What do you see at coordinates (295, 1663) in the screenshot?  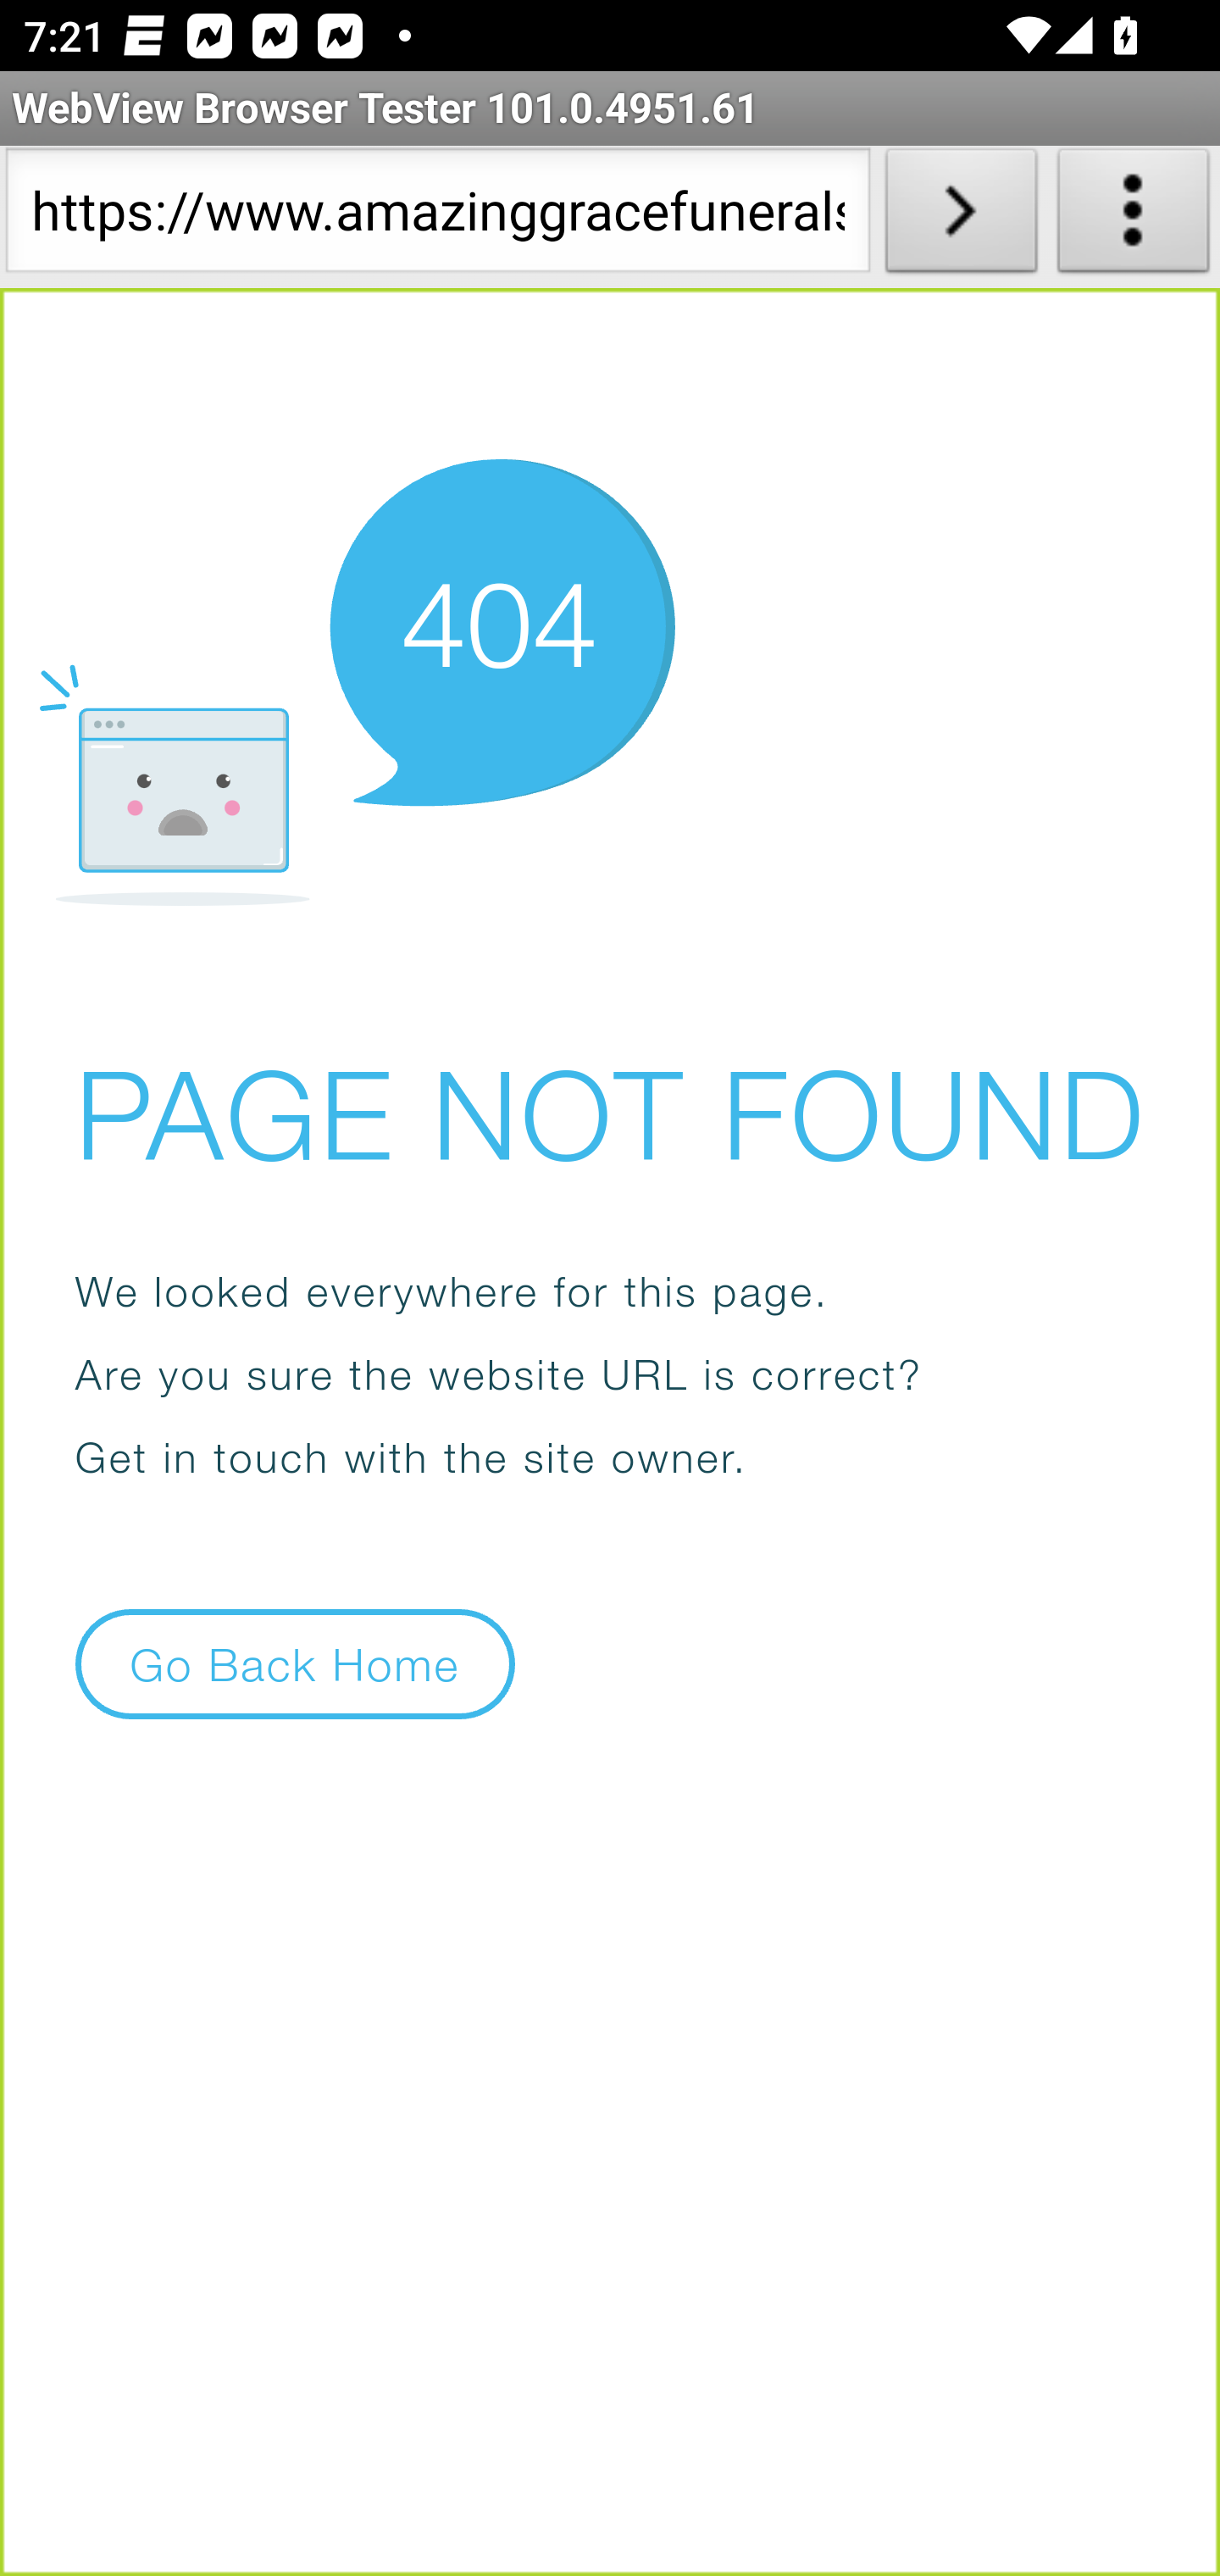 I see `Go Back Home` at bounding box center [295, 1663].